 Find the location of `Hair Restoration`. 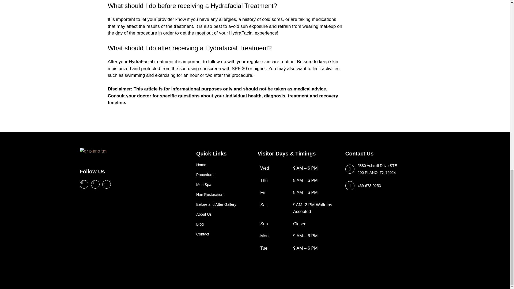

Hair Restoration is located at coordinates (224, 195).